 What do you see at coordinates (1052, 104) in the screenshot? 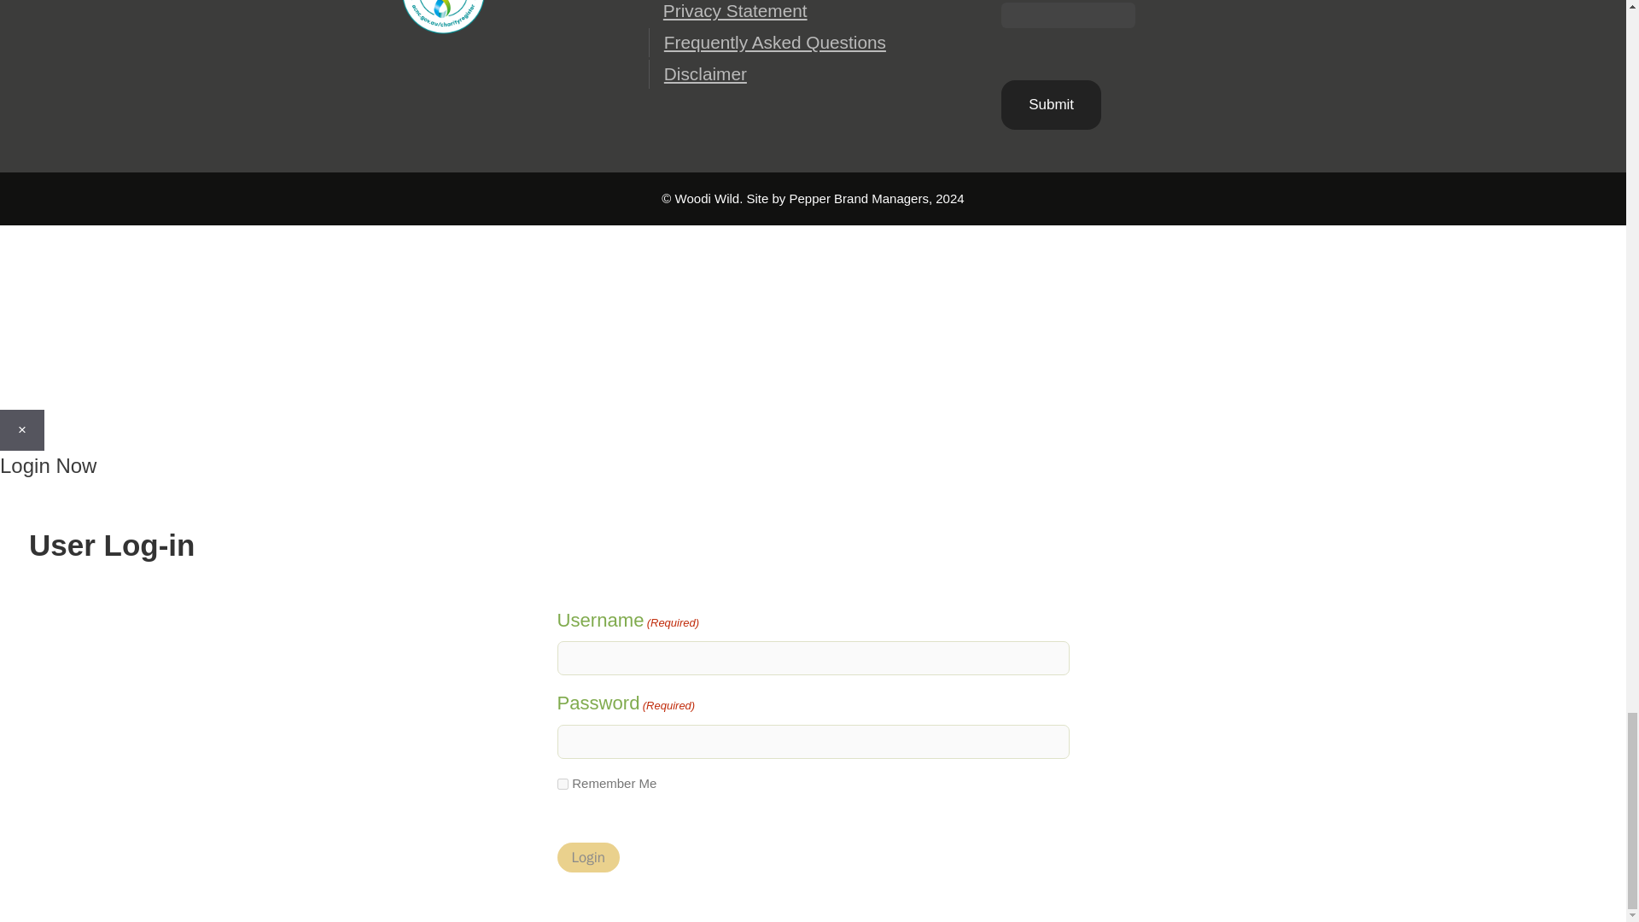
I see `Submit` at bounding box center [1052, 104].